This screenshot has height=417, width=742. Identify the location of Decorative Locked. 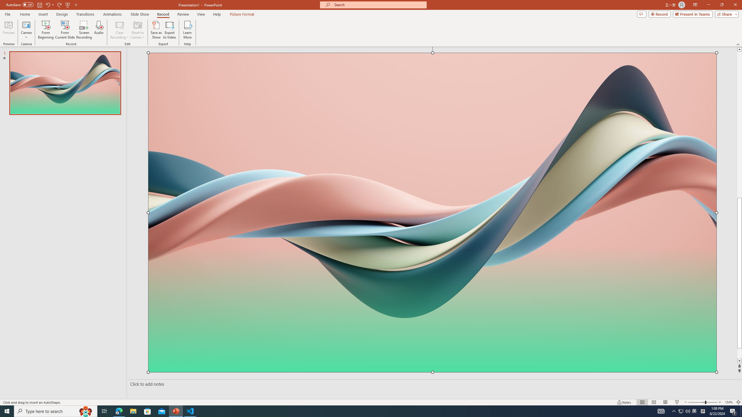
(432, 299).